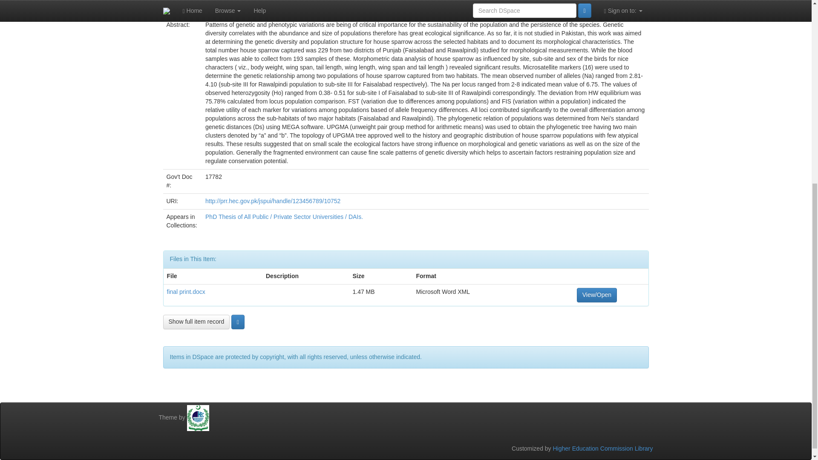 The height and width of the screenshot is (460, 818). I want to click on Show full item record, so click(196, 322).